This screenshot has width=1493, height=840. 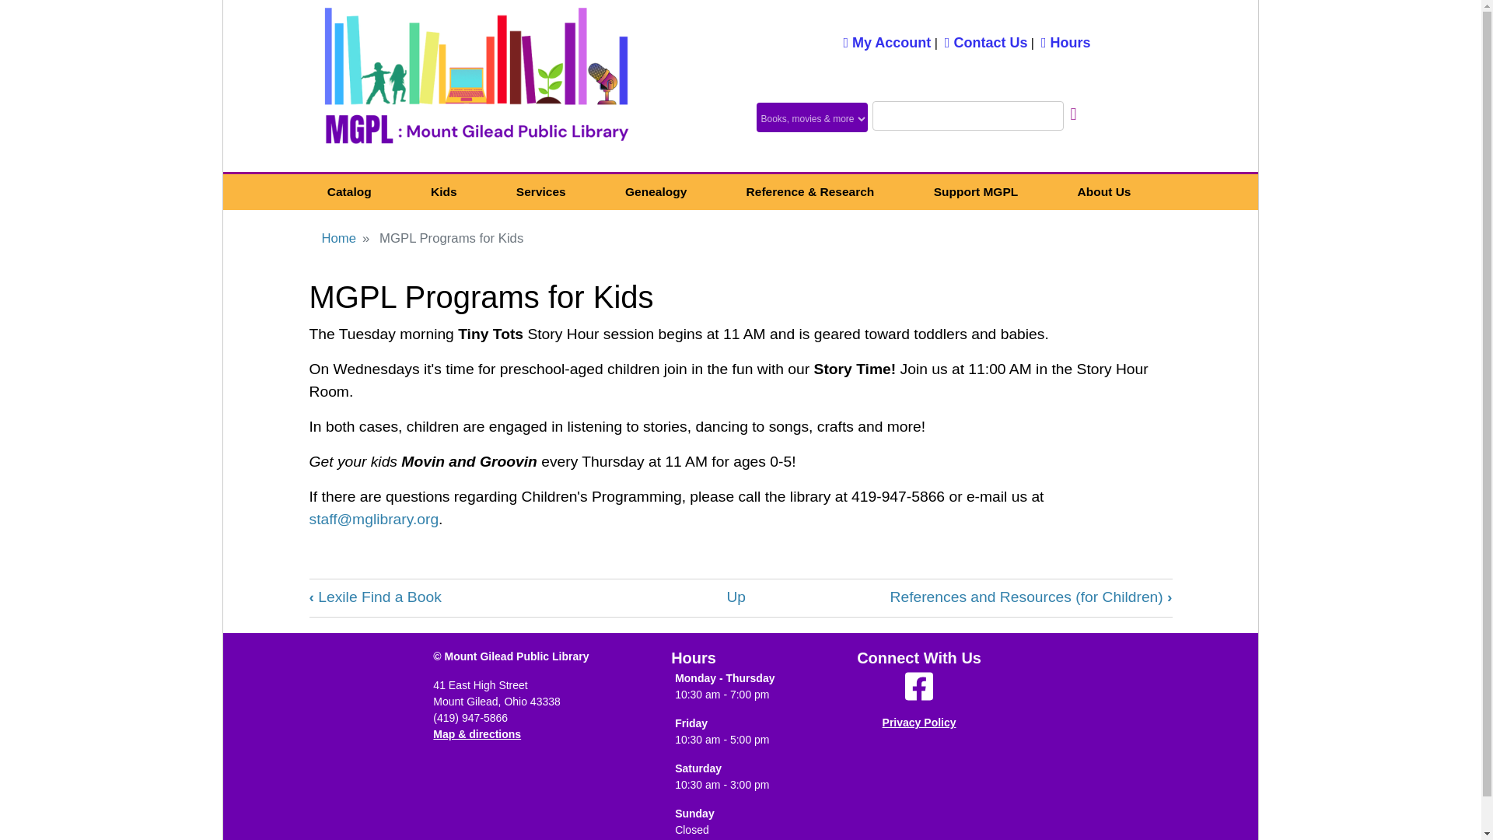 What do you see at coordinates (1103, 192) in the screenshot?
I see `About Us` at bounding box center [1103, 192].